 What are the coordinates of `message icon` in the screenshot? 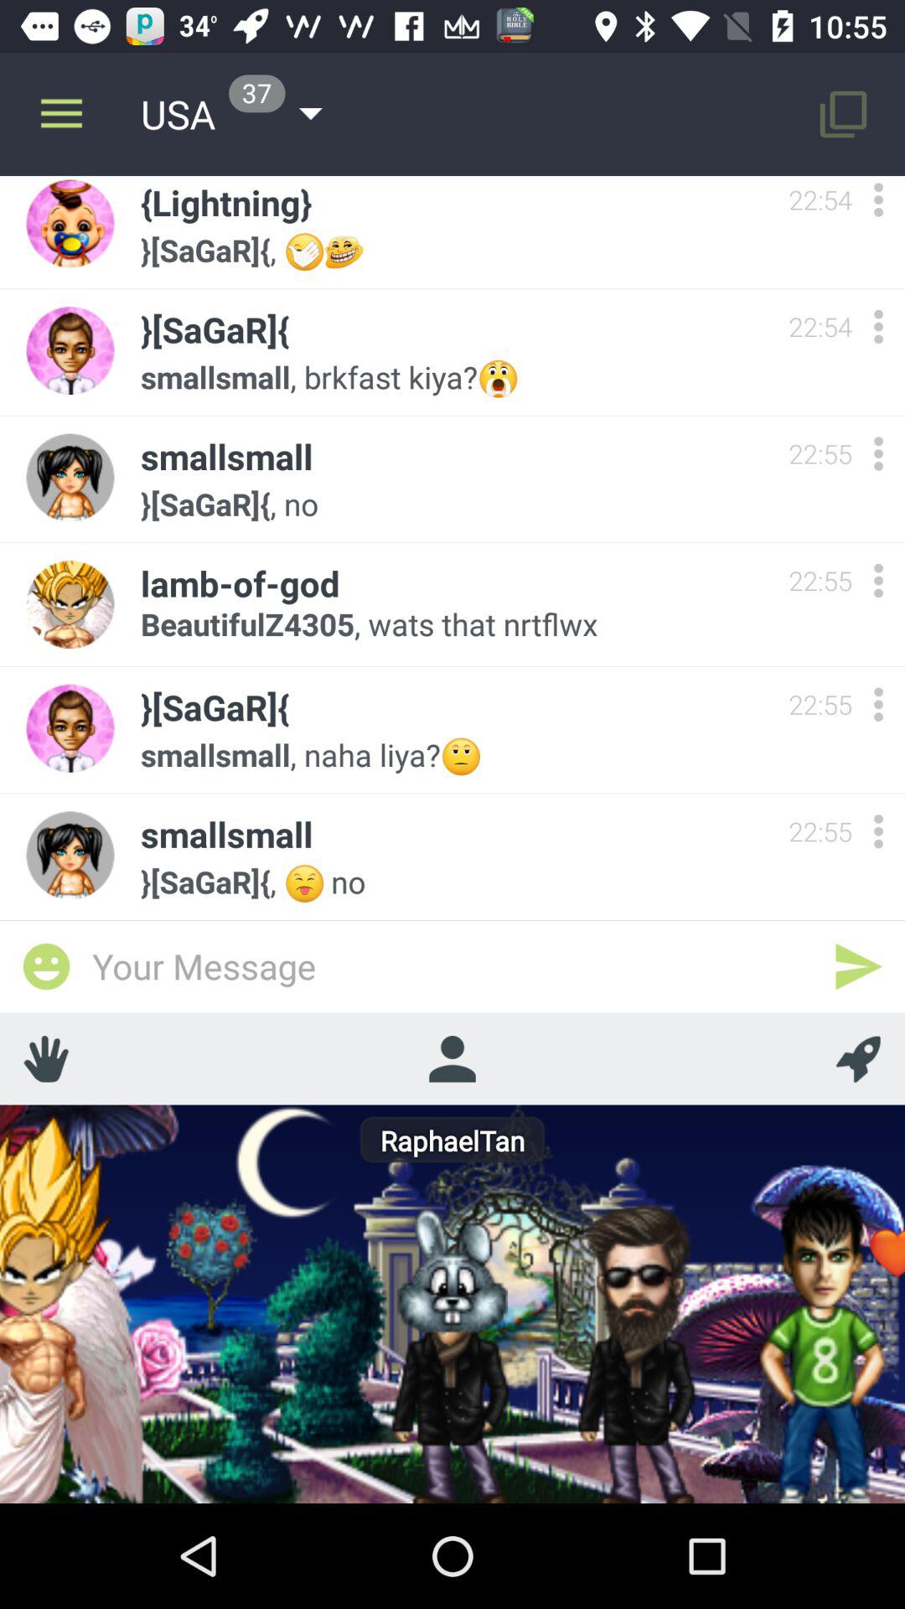 It's located at (46, 966).